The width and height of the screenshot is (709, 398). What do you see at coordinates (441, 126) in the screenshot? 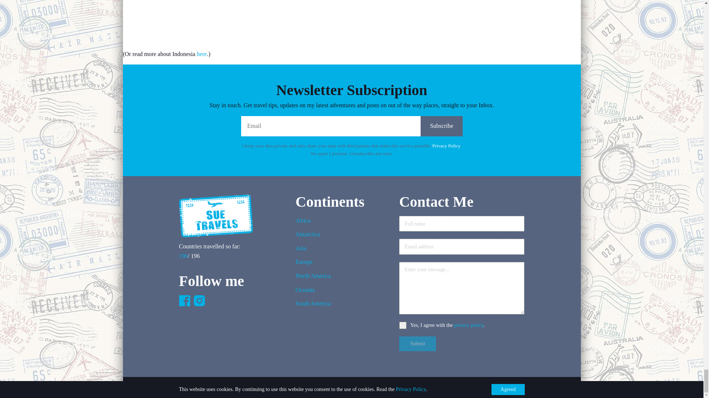
I see `Subscribe` at bounding box center [441, 126].